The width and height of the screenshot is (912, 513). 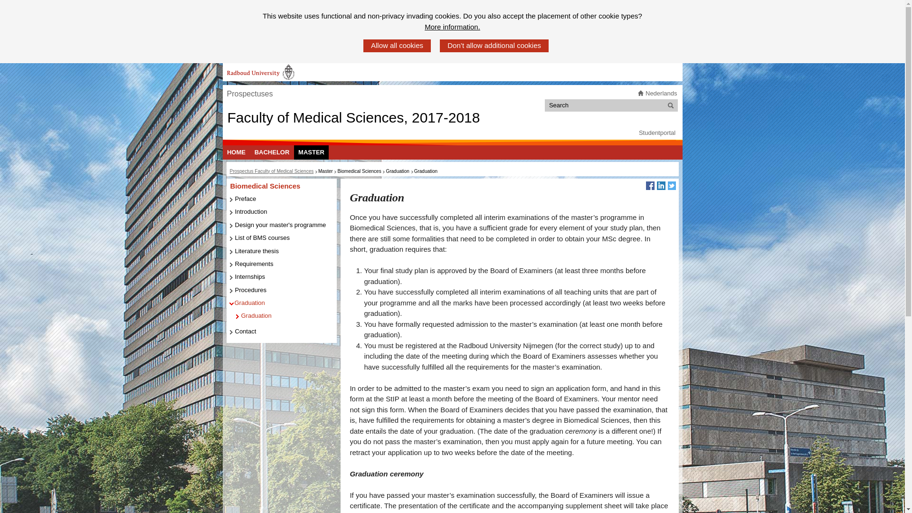 What do you see at coordinates (353, 117) in the screenshot?
I see `Faculty of Medical Sciences, 2017-2018` at bounding box center [353, 117].